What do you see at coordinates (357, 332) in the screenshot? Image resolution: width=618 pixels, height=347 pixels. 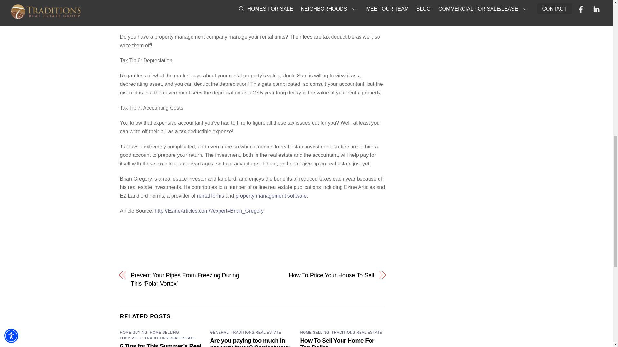 I see `TRADITIONS REAL ESTATE` at bounding box center [357, 332].